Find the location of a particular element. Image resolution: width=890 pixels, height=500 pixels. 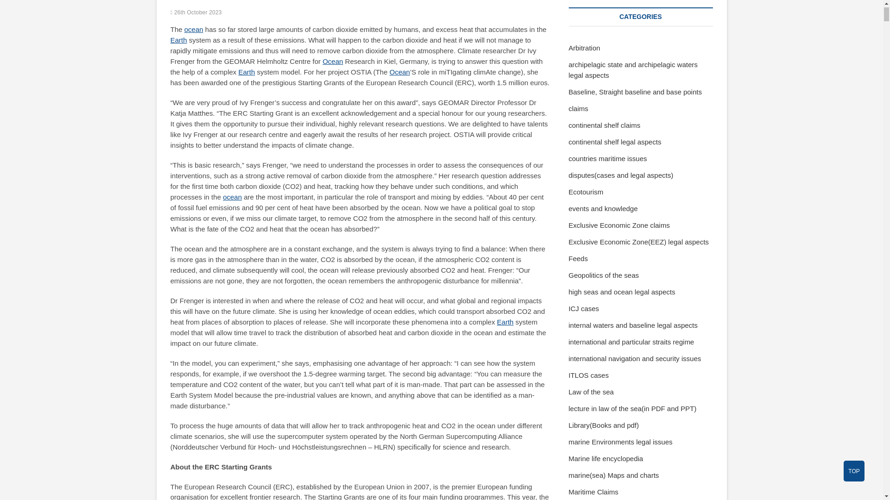

Earth is located at coordinates (247, 72).